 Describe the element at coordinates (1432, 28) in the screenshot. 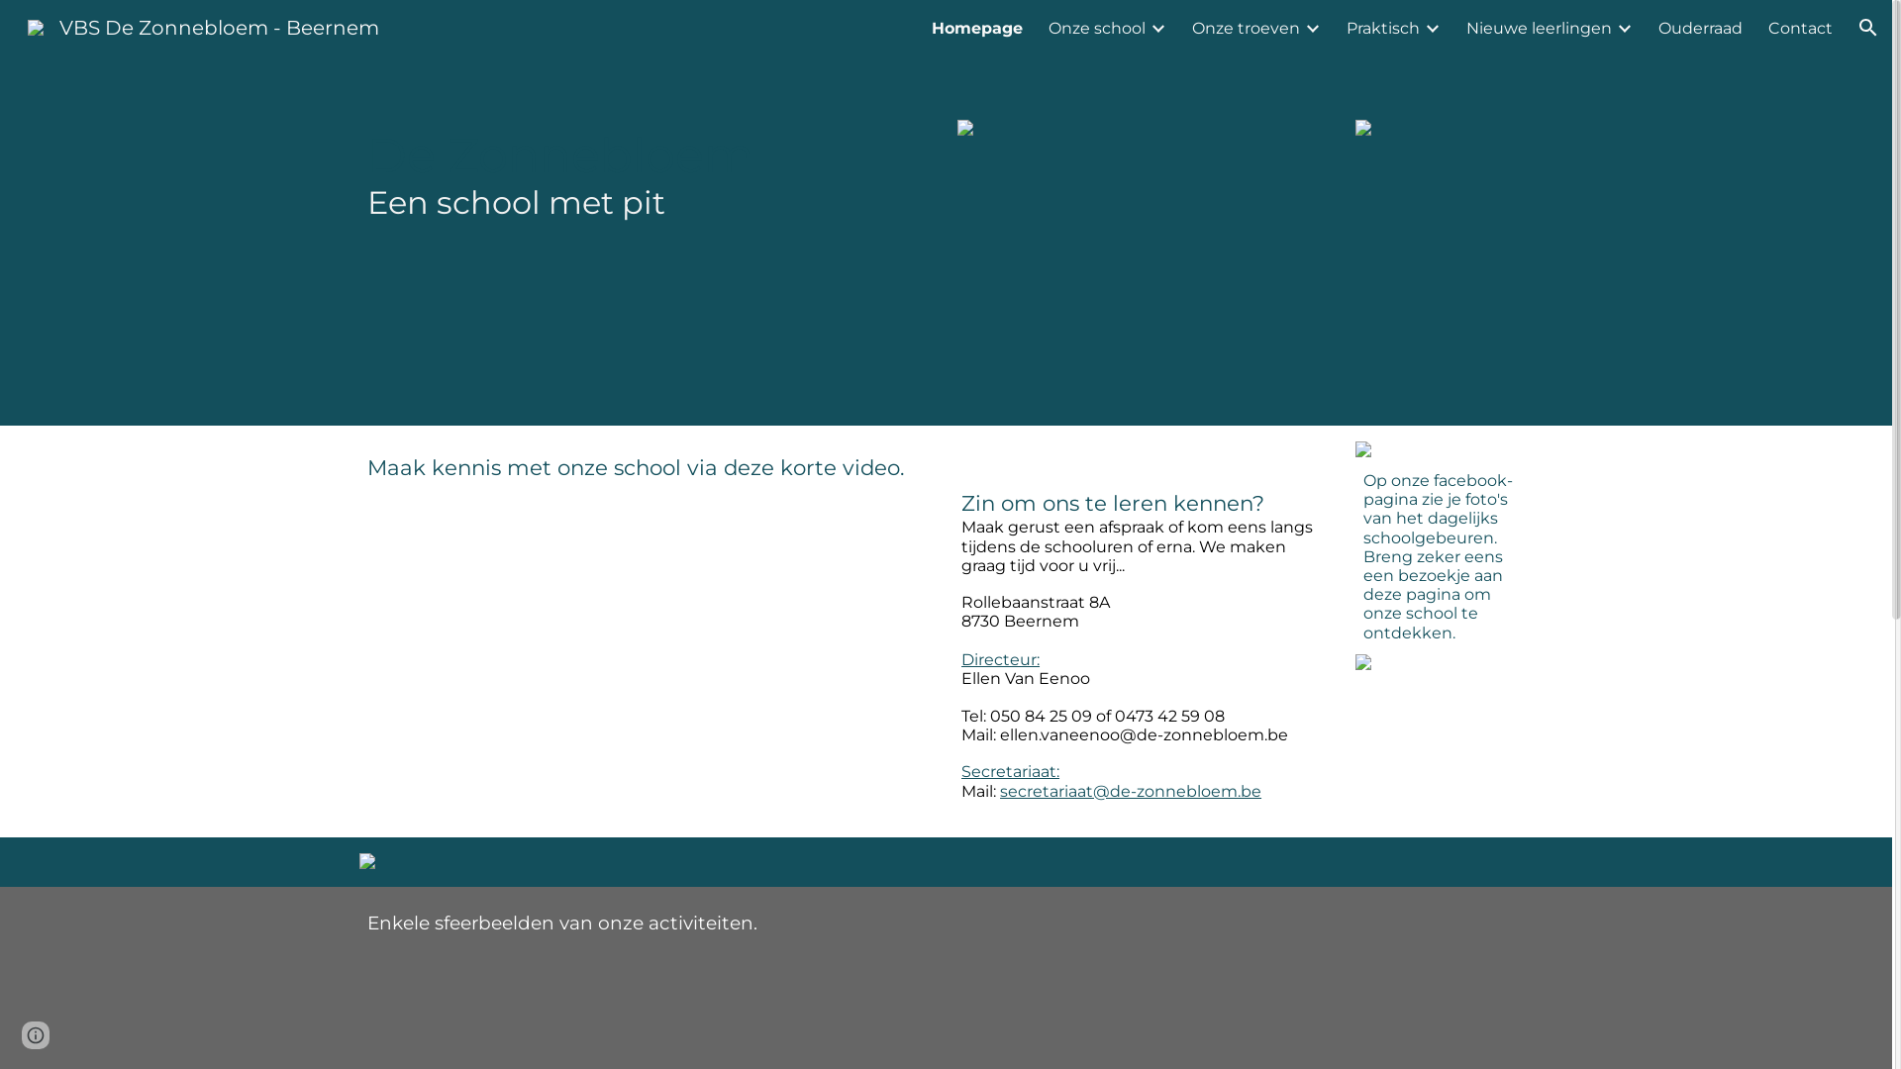

I see `Expand/Collapse` at that location.